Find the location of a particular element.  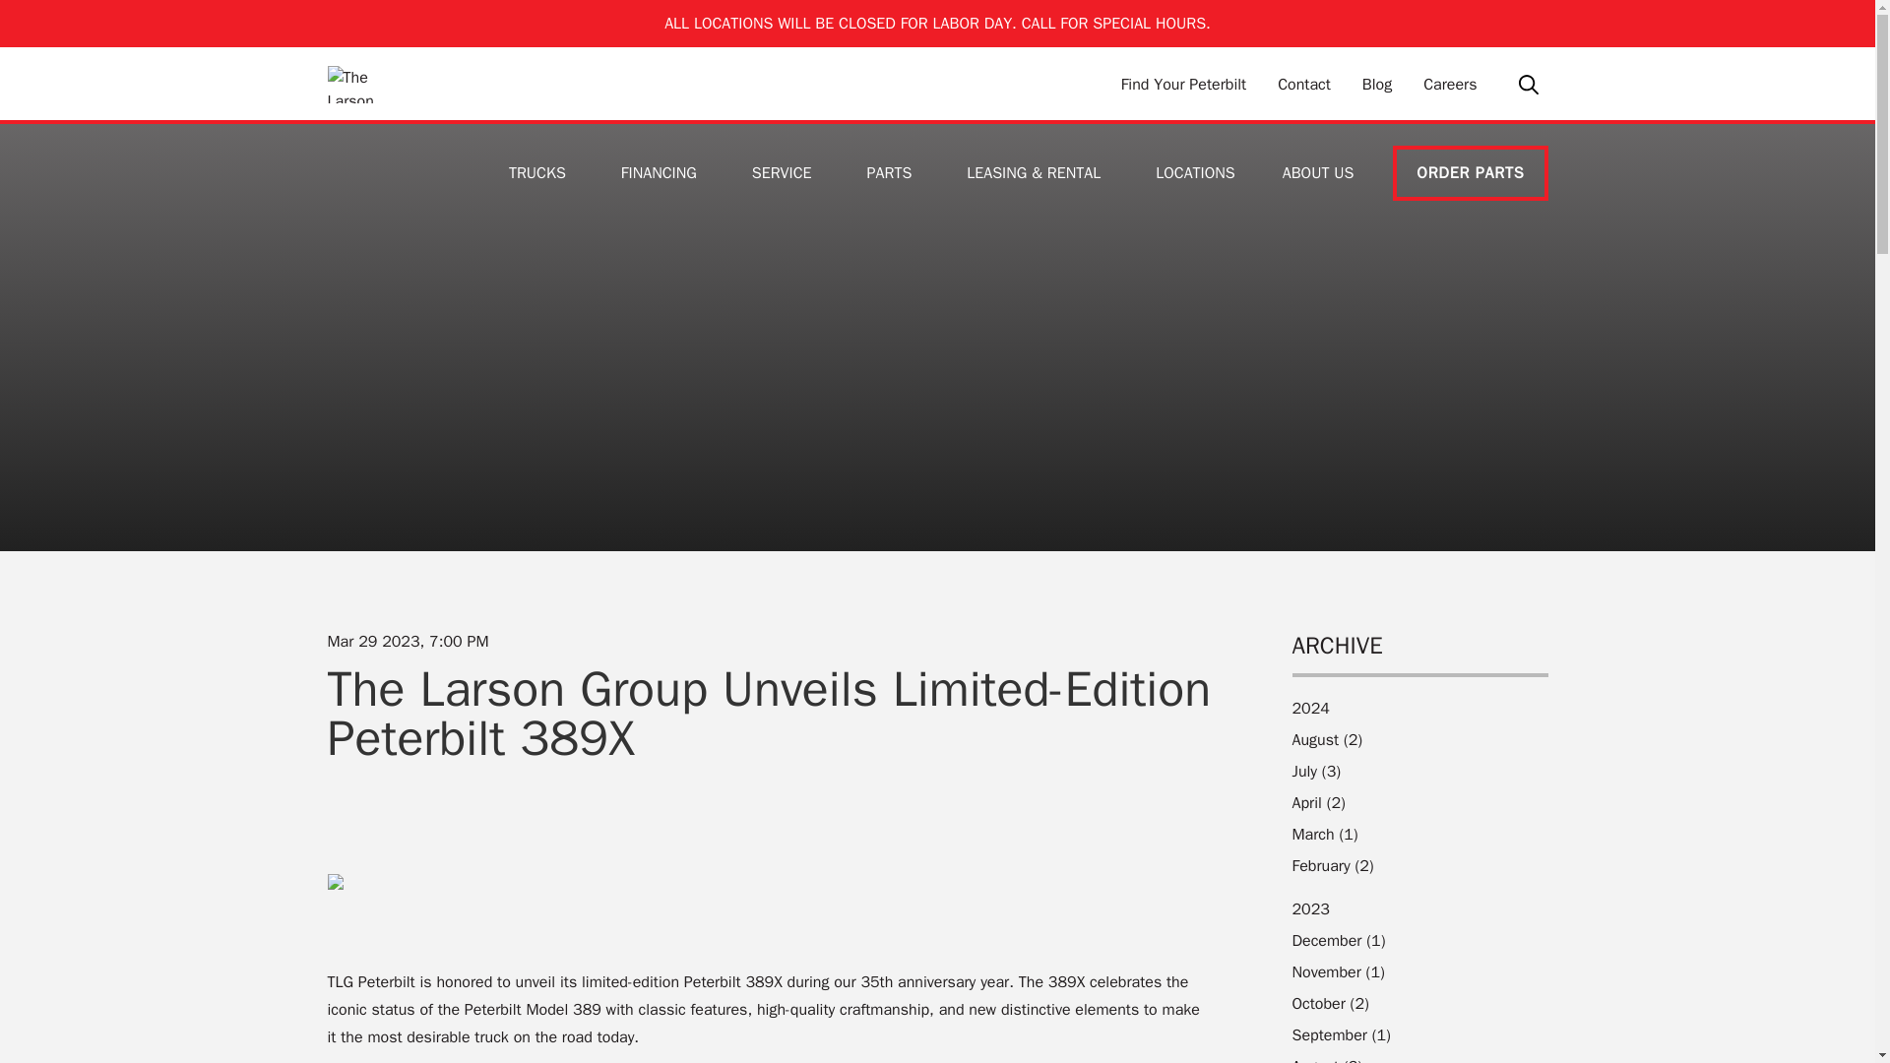

PARTS is located at coordinates (894, 173).